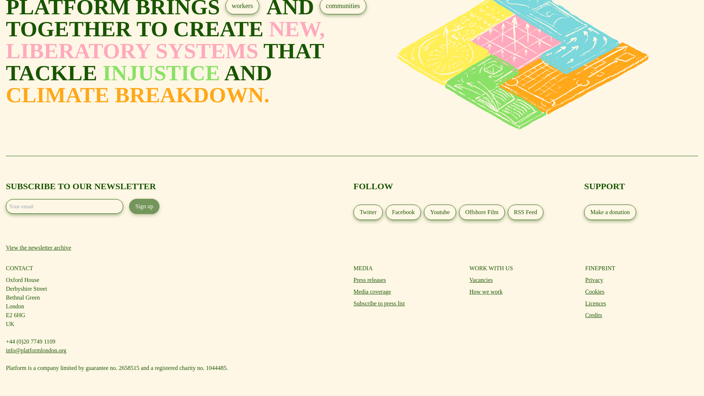  Describe the element at coordinates (144, 206) in the screenshot. I see `Sign up` at that location.